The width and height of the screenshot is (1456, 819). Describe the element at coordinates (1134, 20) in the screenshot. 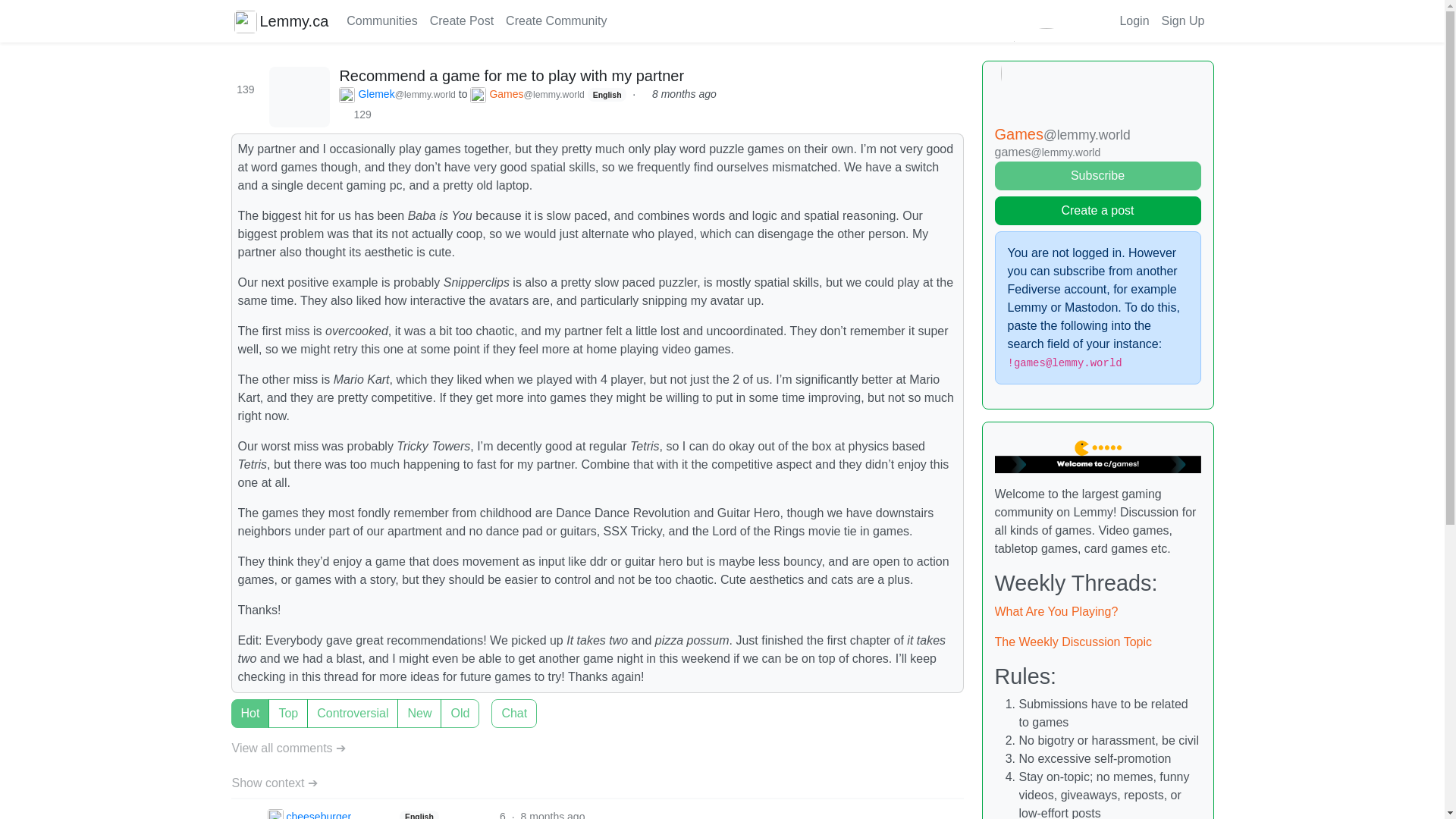

I see `Login` at that location.